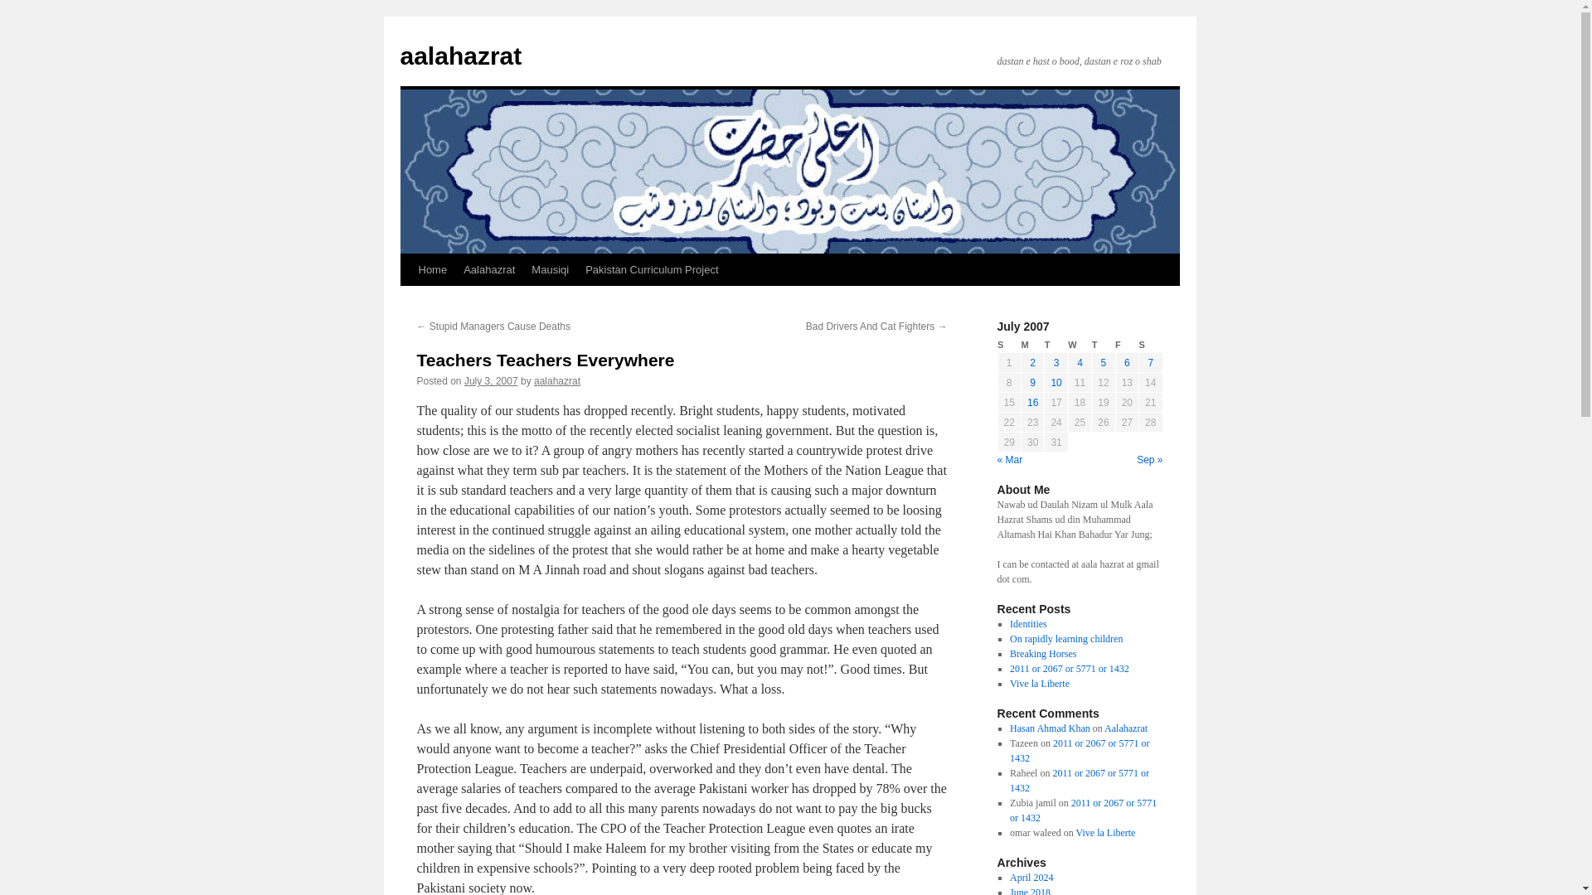  Describe the element at coordinates (1104, 345) in the screenshot. I see `Thursday` at that location.